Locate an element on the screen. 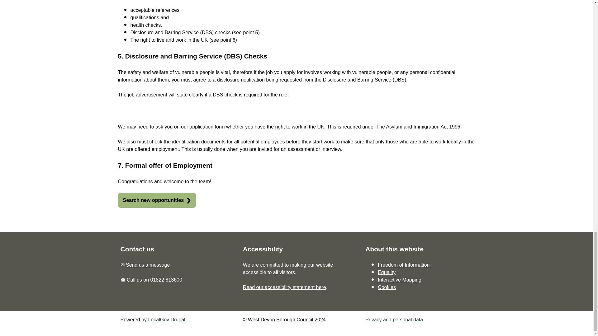 This screenshot has width=598, height=336. Accessibility is located at coordinates (284, 287).